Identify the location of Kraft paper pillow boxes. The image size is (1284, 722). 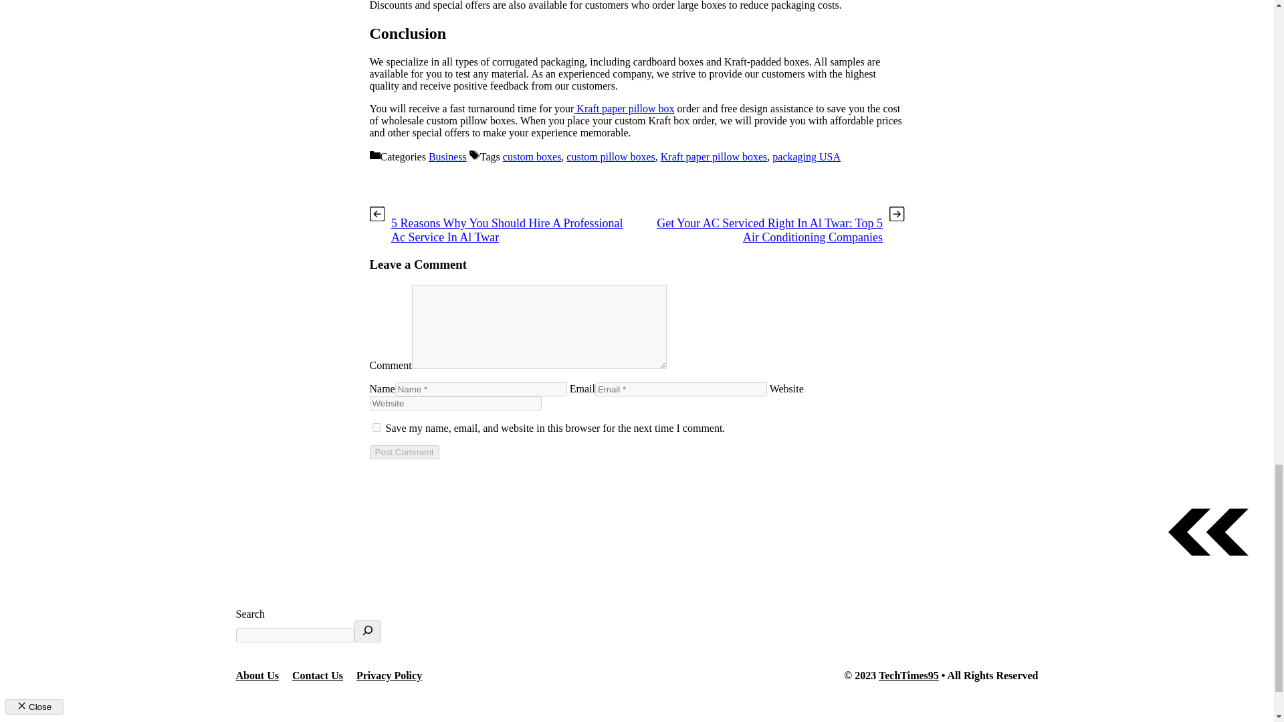
(714, 156).